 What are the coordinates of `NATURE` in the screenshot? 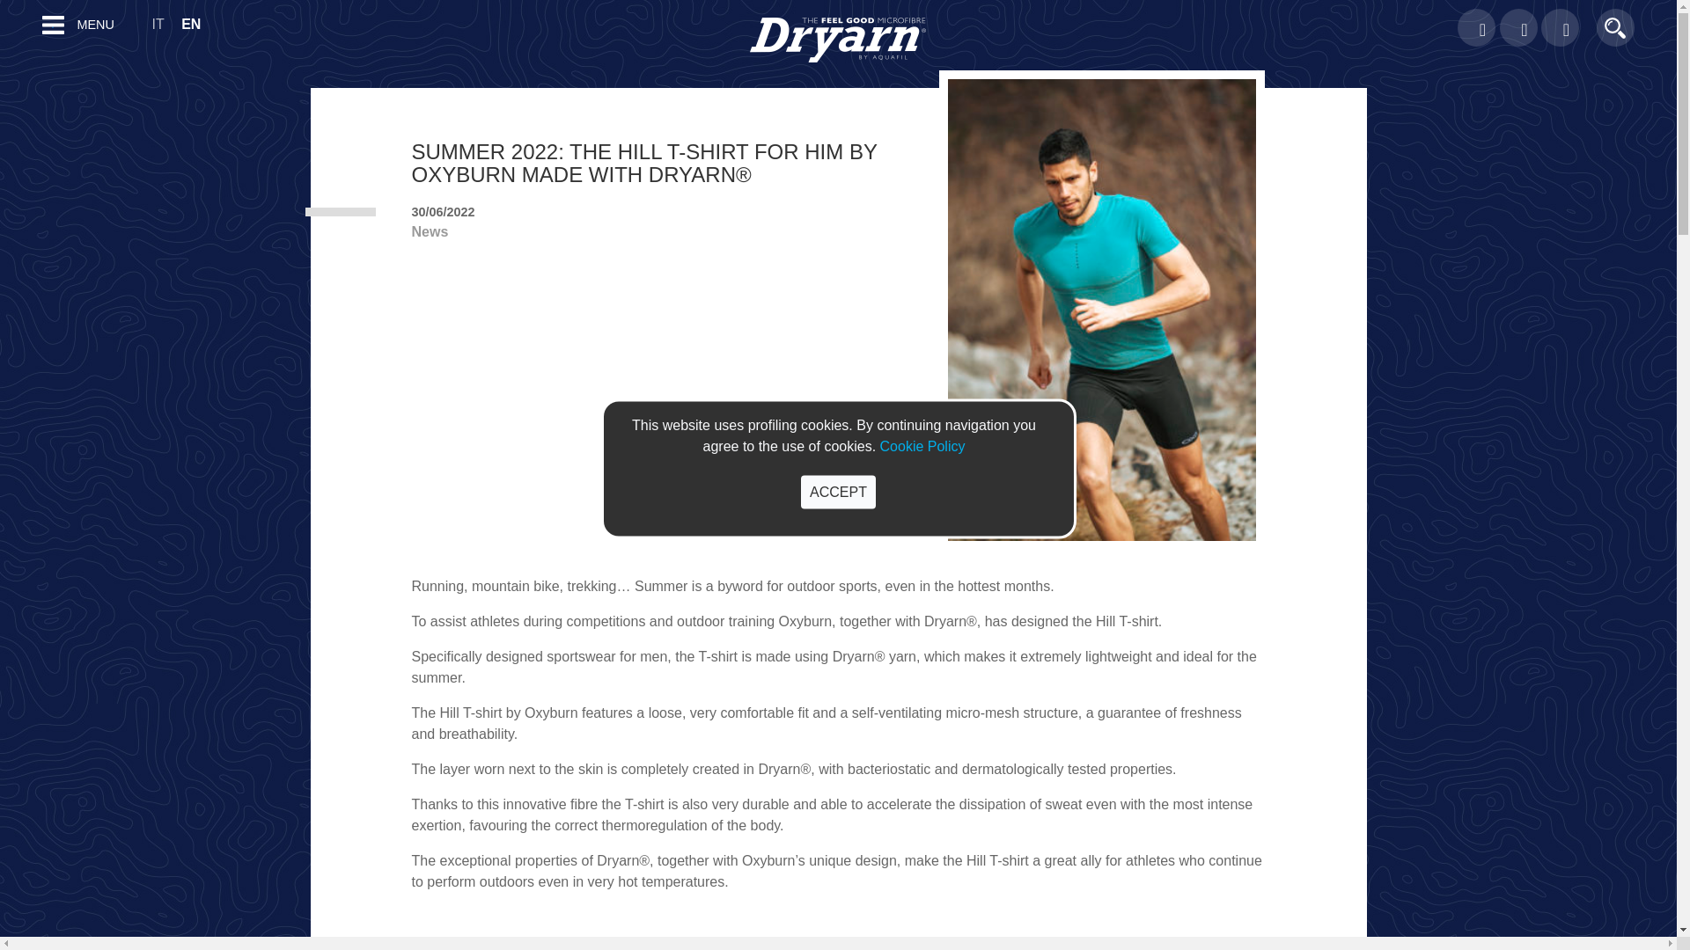 It's located at (21, 763).